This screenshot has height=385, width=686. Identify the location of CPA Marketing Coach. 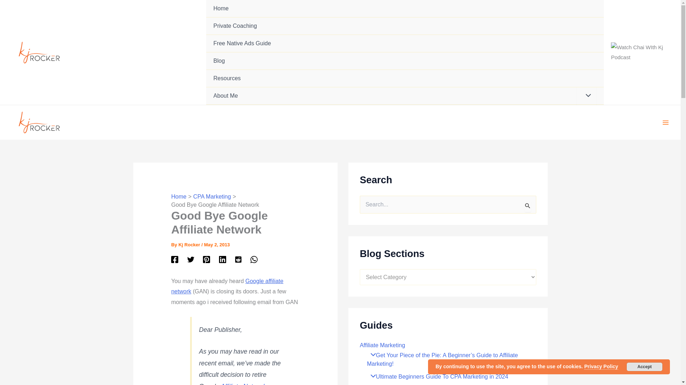
(405, 26).